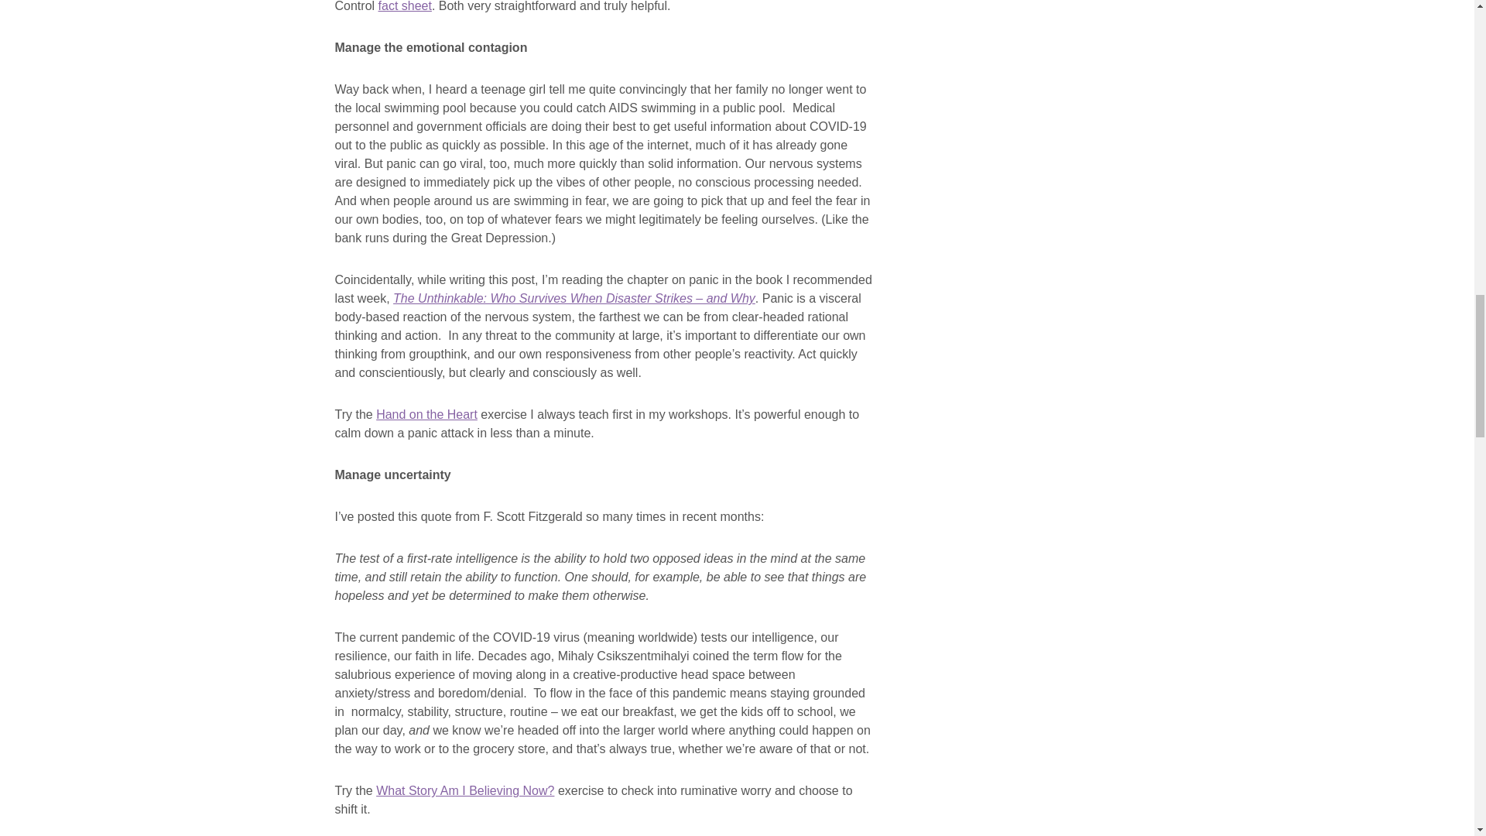 Image resolution: width=1486 pixels, height=836 pixels. What do you see at coordinates (406, 6) in the screenshot?
I see `fact sheet` at bounding box center [406, 6].